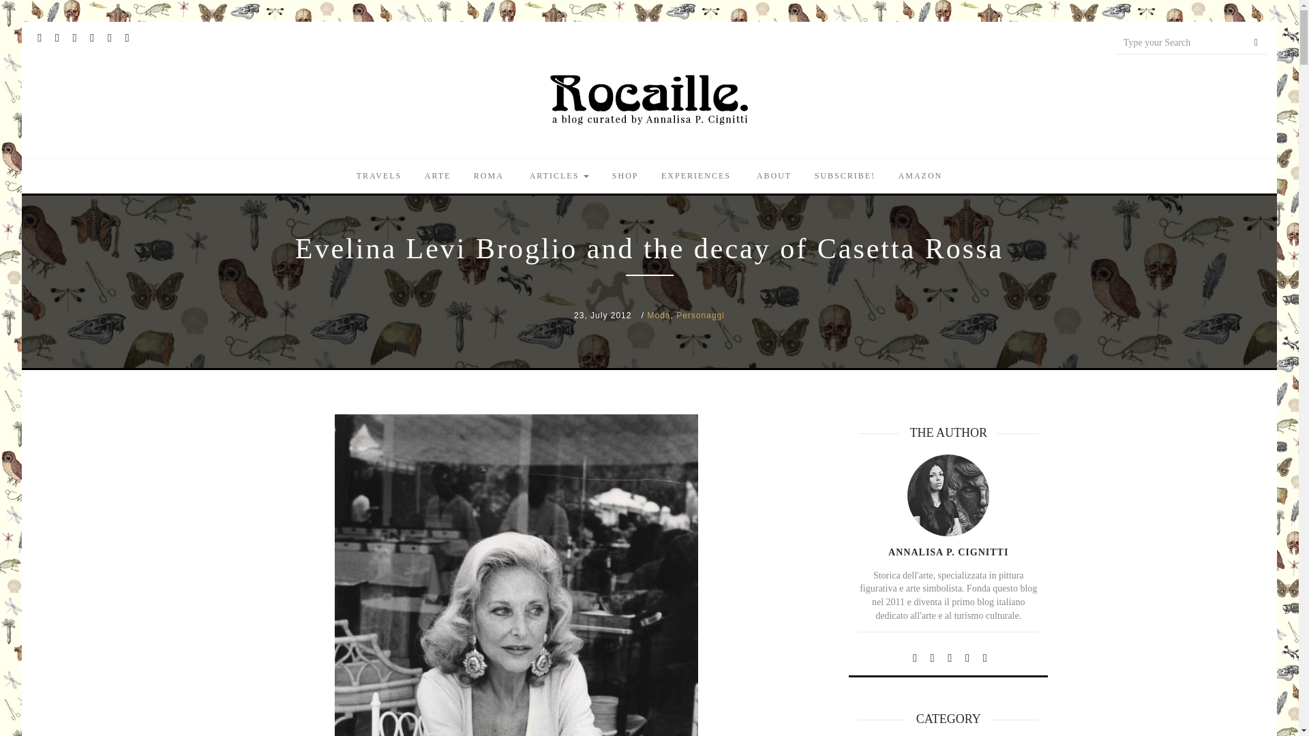  What do you see at coordinates (379, 176) in the screenshot?
I see `TRAVELS` at bounding box center [379, 176].